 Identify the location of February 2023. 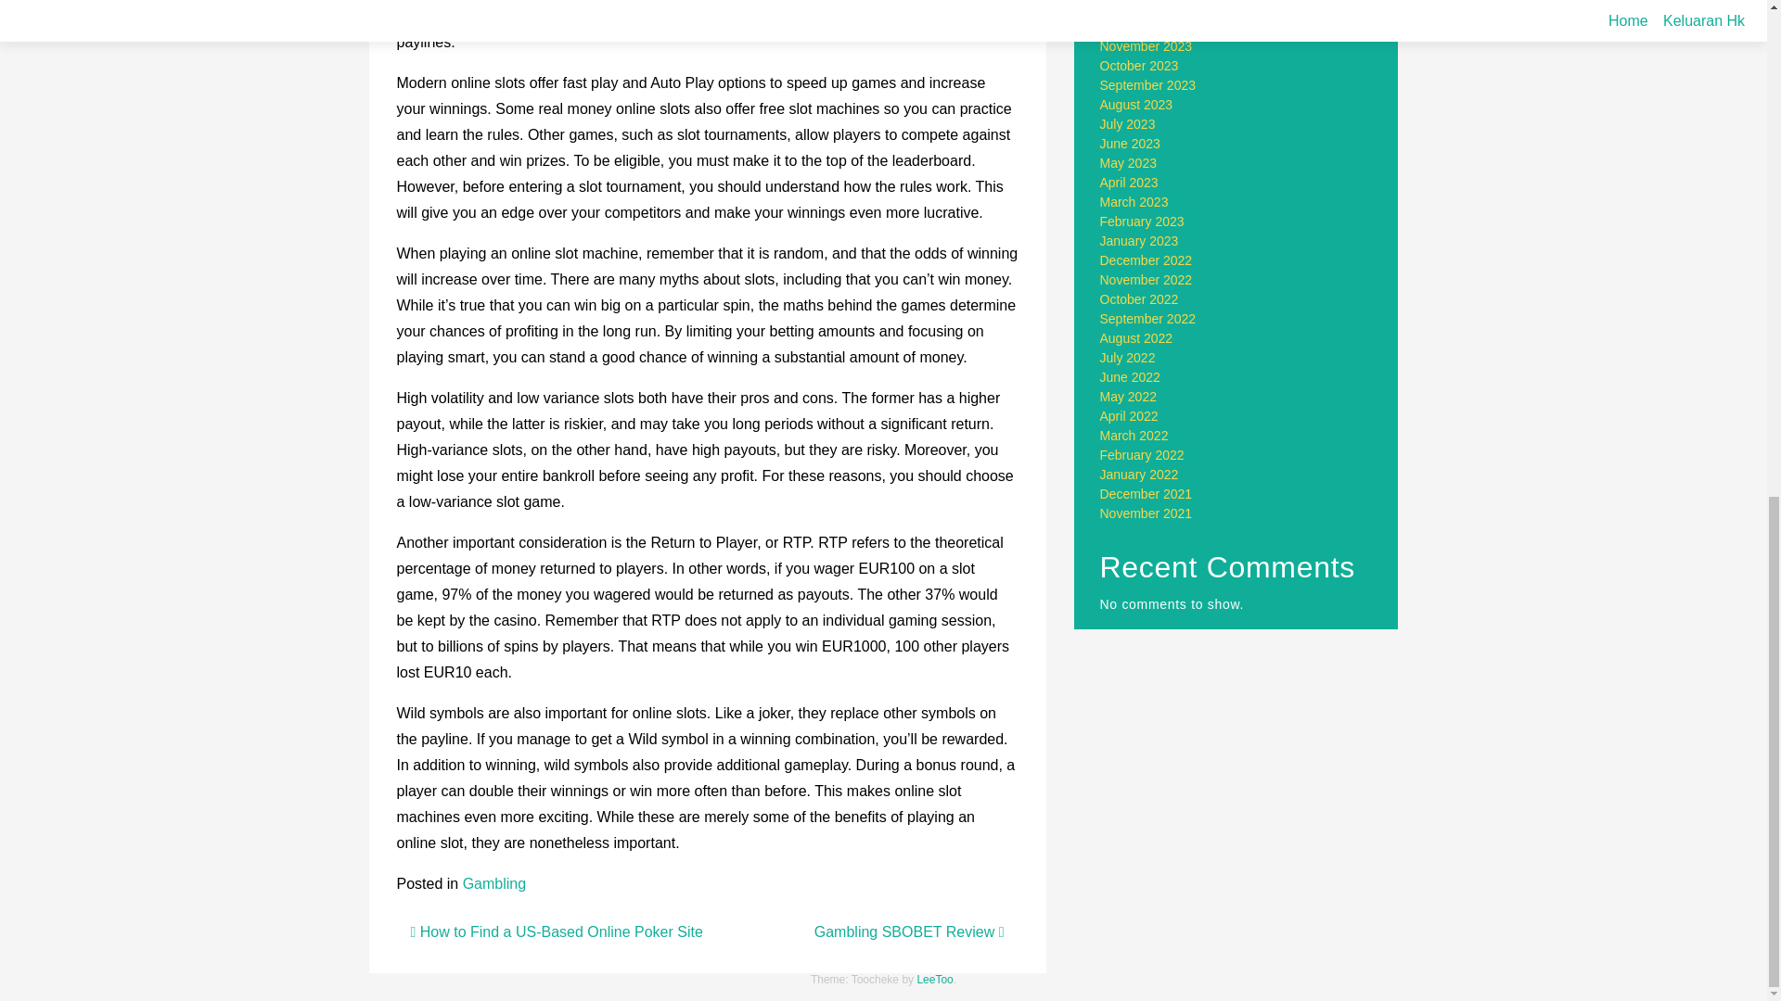
(1142, 222).